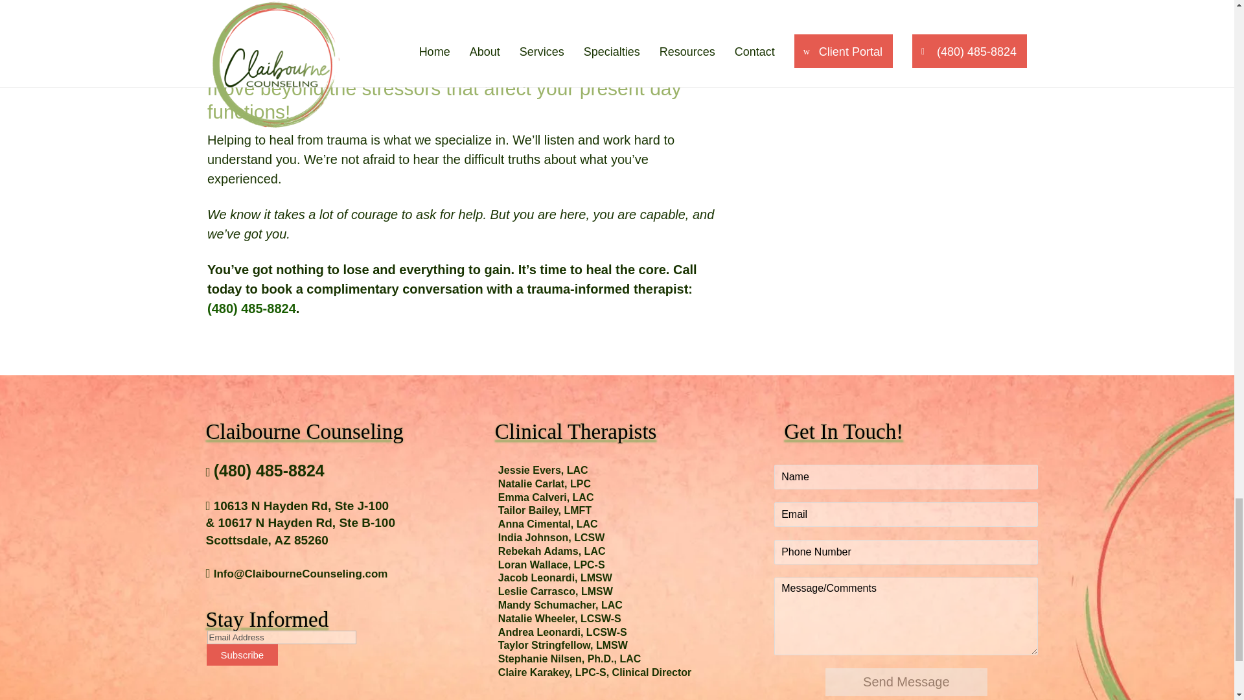 The image size is (1244, 700). Describe the element at coordinates (242, 655) in the screenshot. I see `Subscribe` at that location.